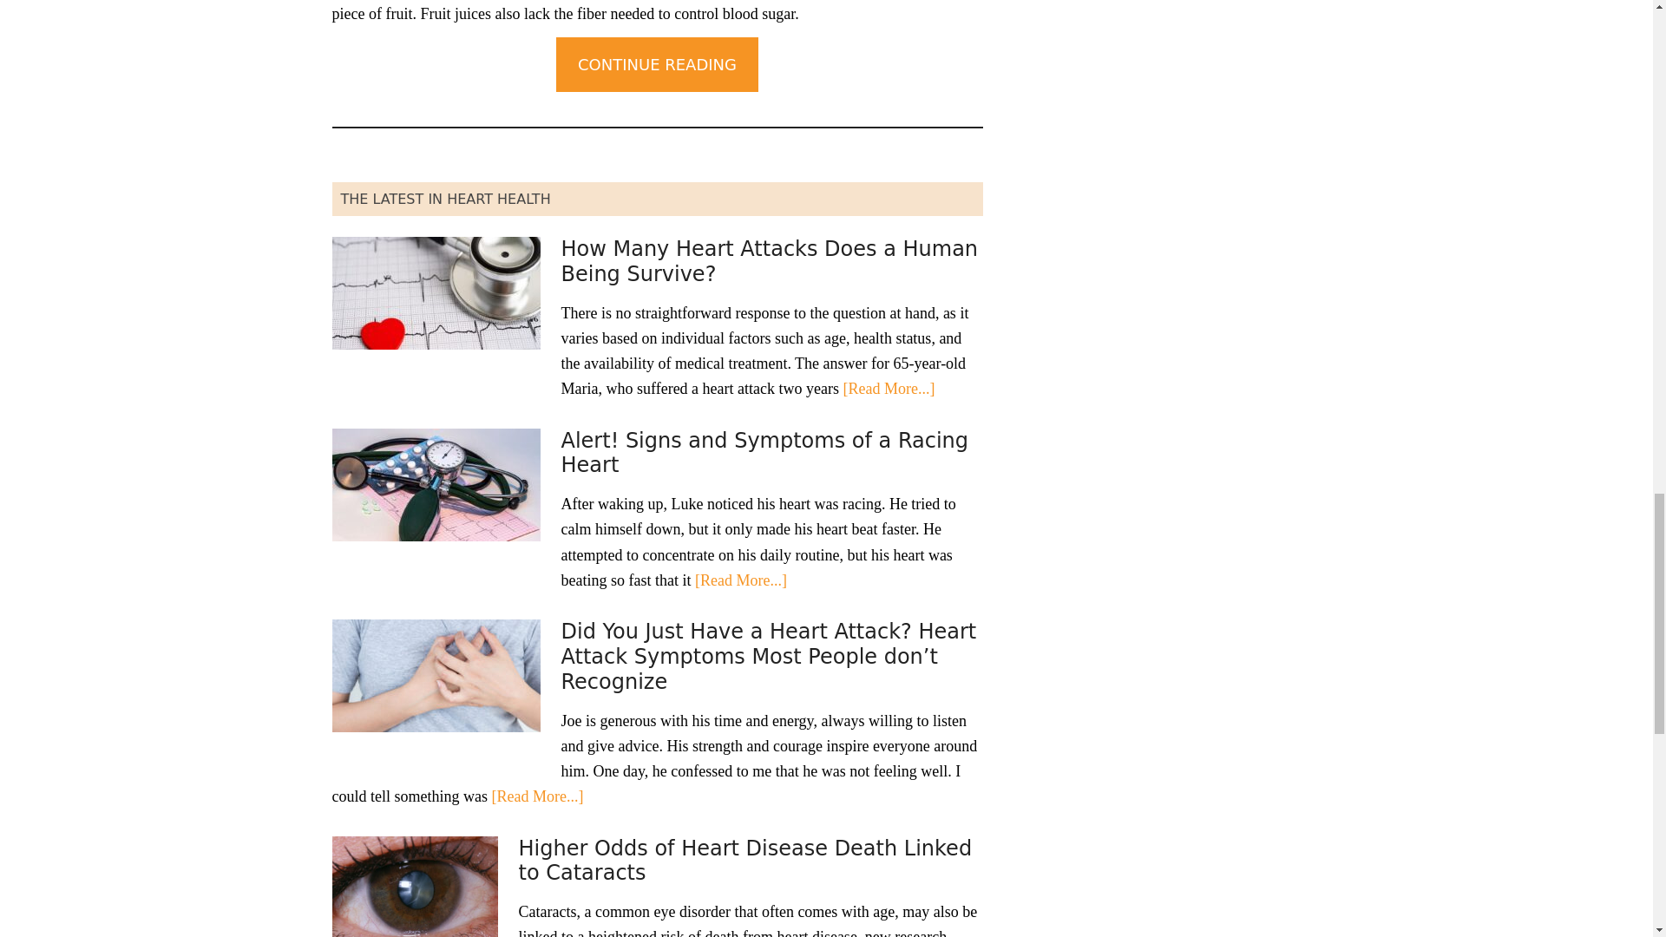  I want to click on Alert! Signs and Symptoms of a Racing Heart, so click(764, 453).